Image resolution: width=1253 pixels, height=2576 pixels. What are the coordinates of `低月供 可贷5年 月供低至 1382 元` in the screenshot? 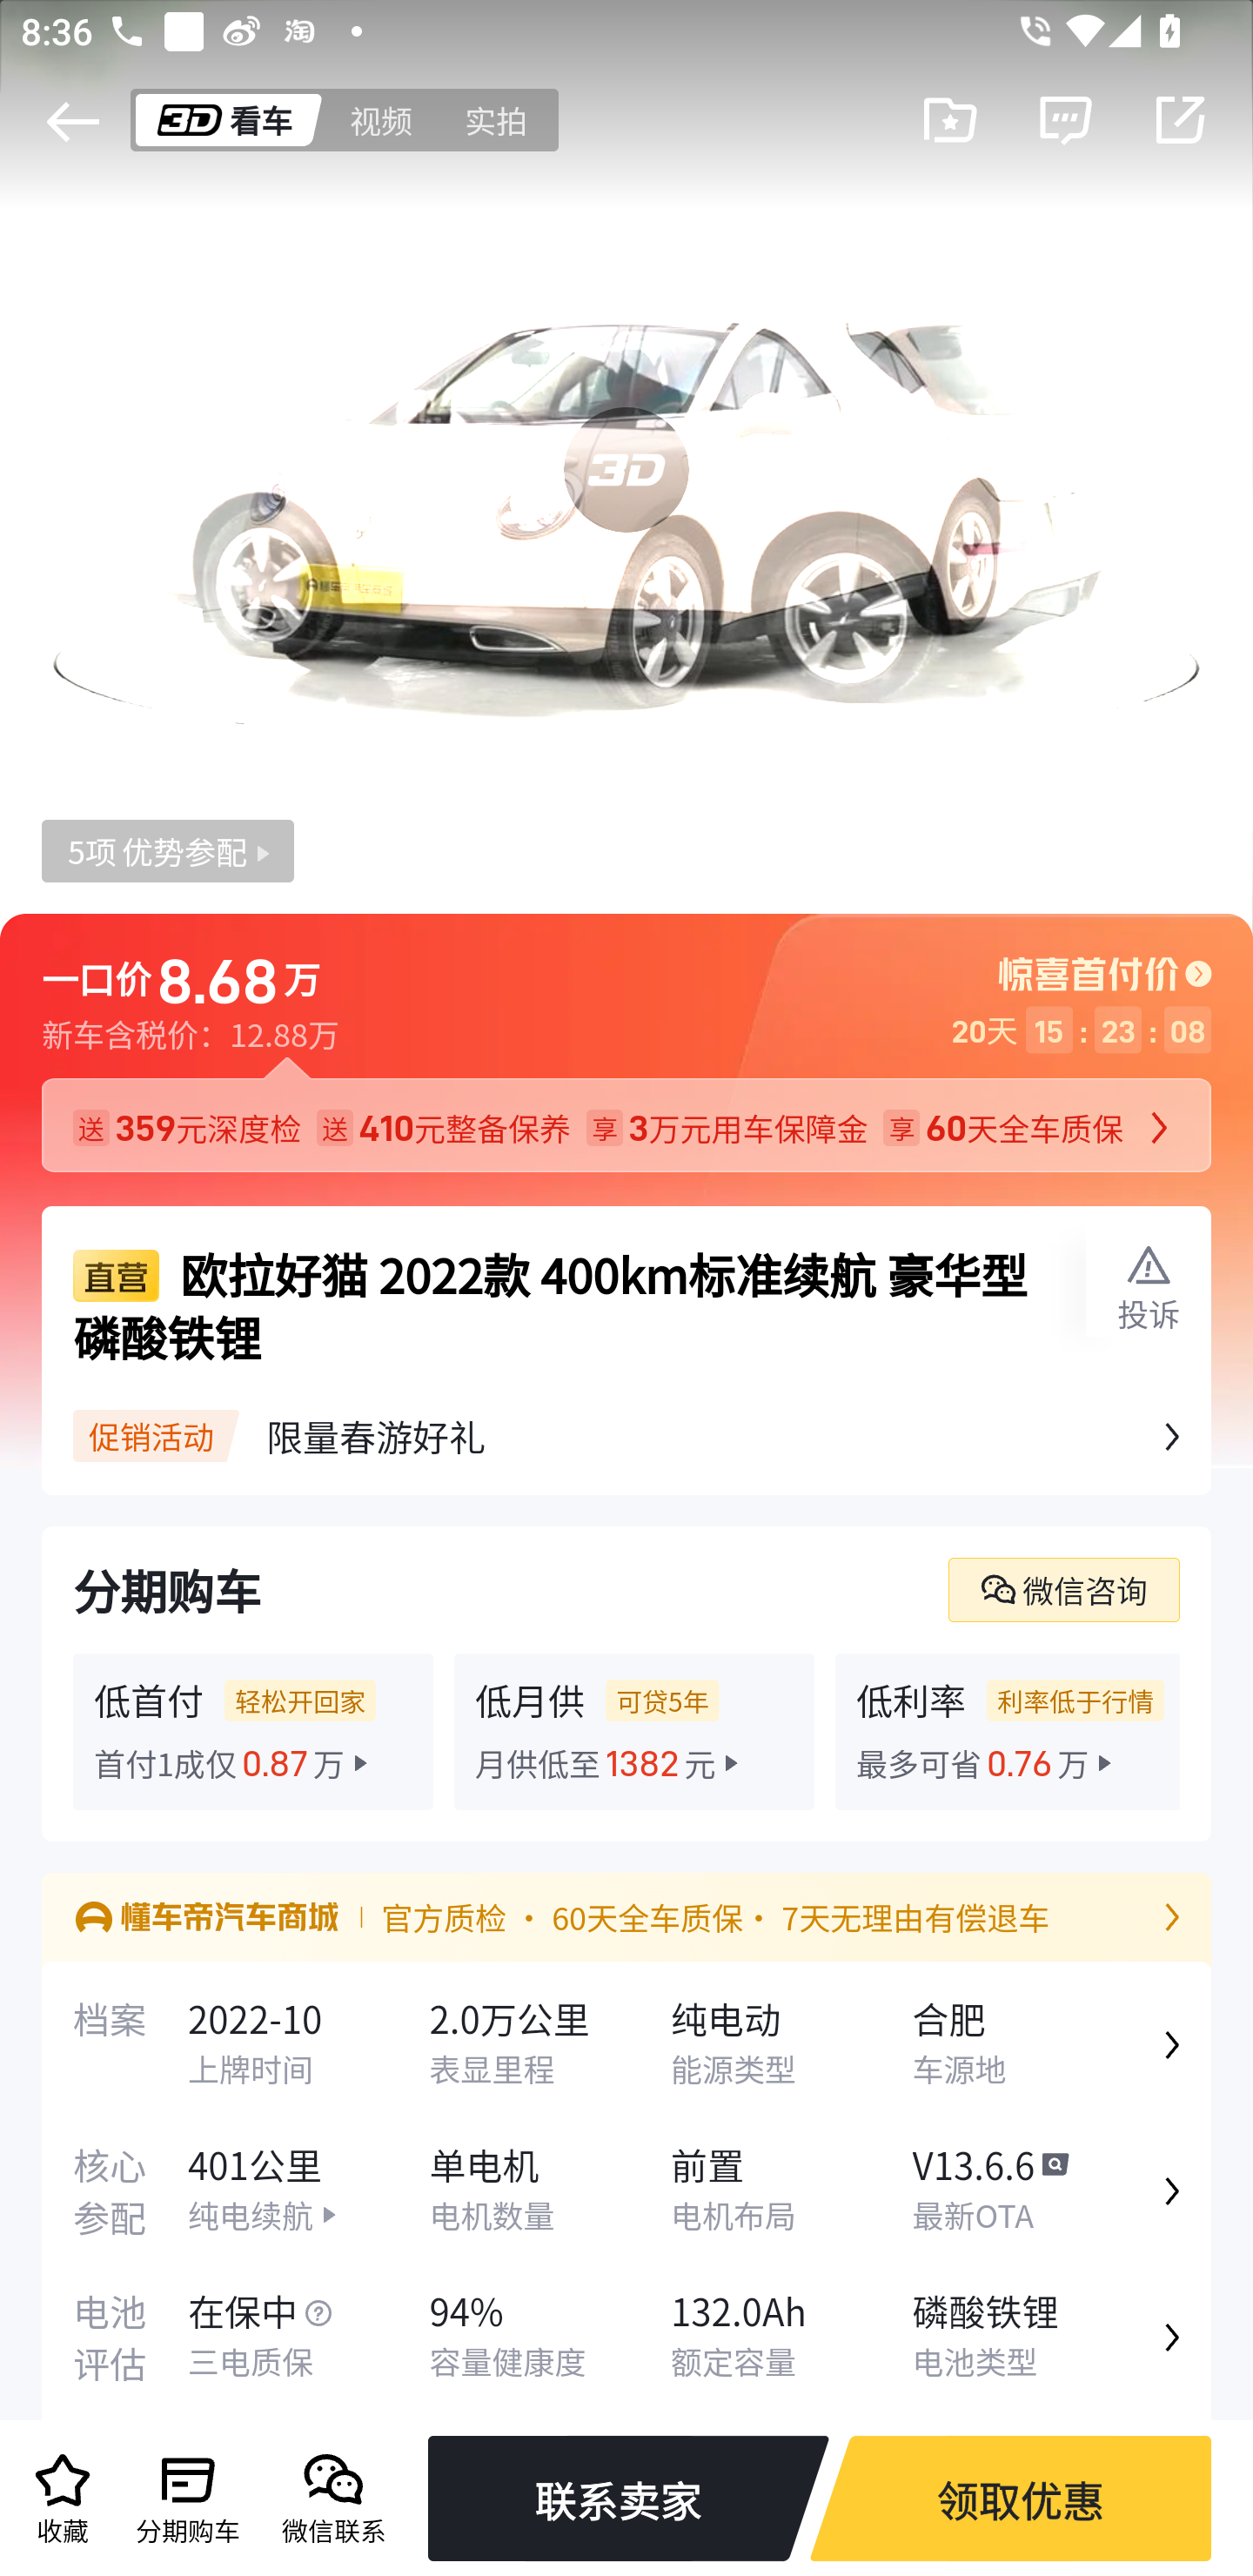 It's located at (633, 1732).